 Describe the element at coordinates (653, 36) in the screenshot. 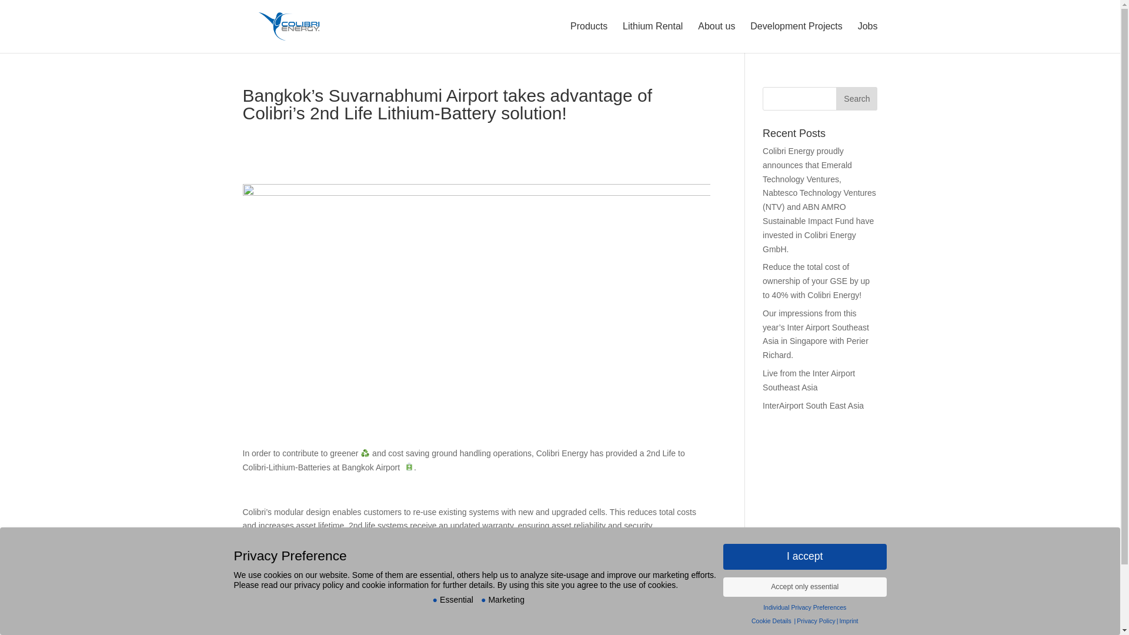

I see `Lithium Rental` at that location.